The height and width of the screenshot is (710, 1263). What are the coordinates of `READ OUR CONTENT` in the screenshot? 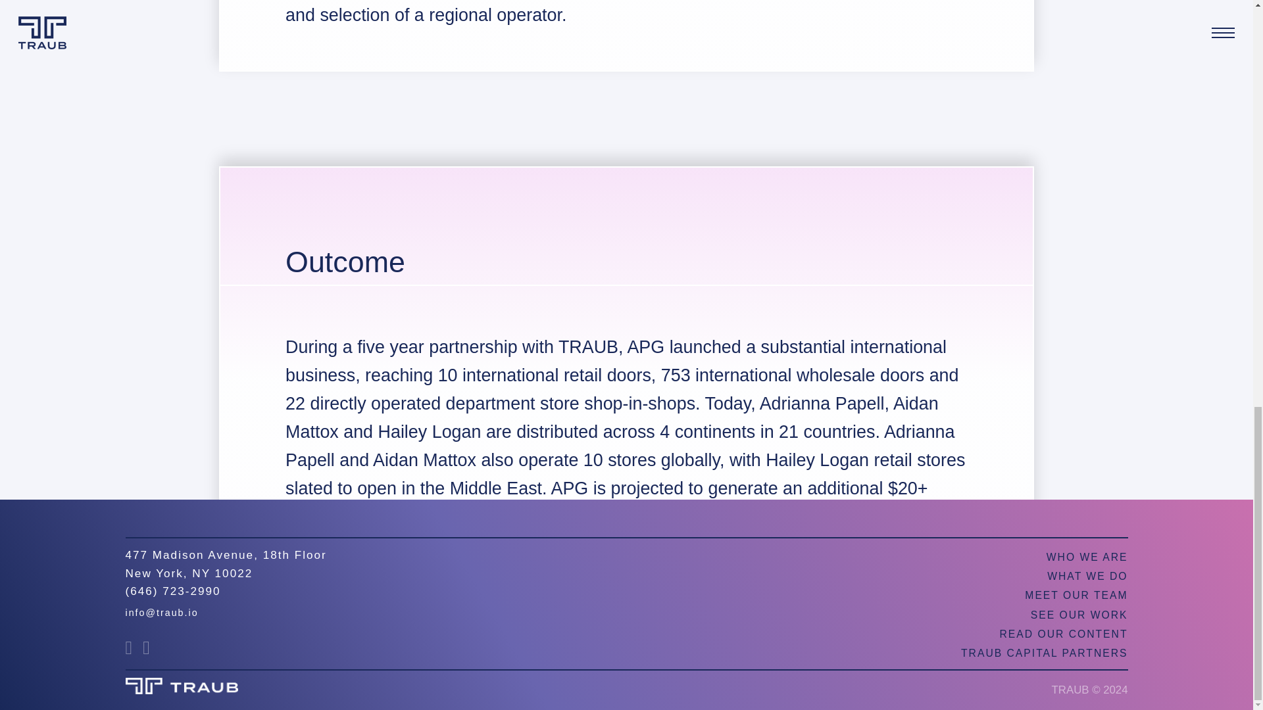 It's located at (1064, 634).